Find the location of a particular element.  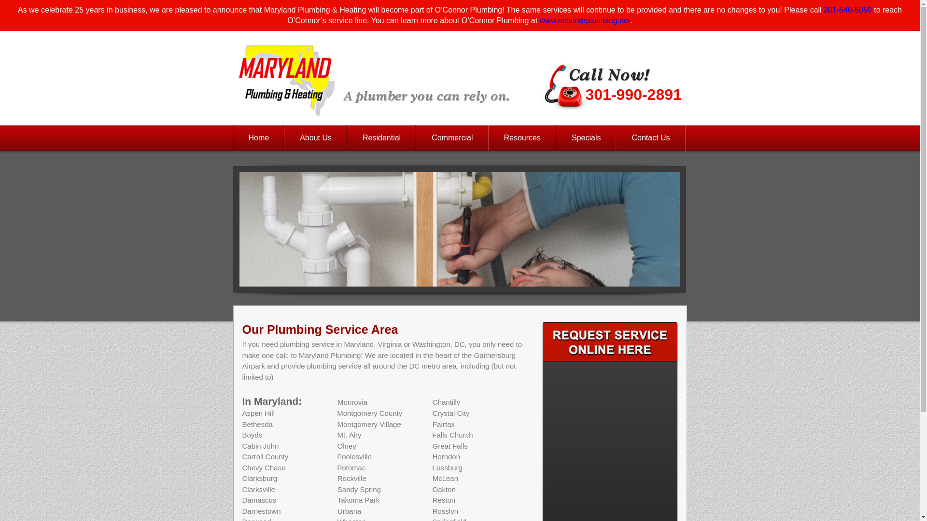

Contact Us is located at coordinates (650, 138).